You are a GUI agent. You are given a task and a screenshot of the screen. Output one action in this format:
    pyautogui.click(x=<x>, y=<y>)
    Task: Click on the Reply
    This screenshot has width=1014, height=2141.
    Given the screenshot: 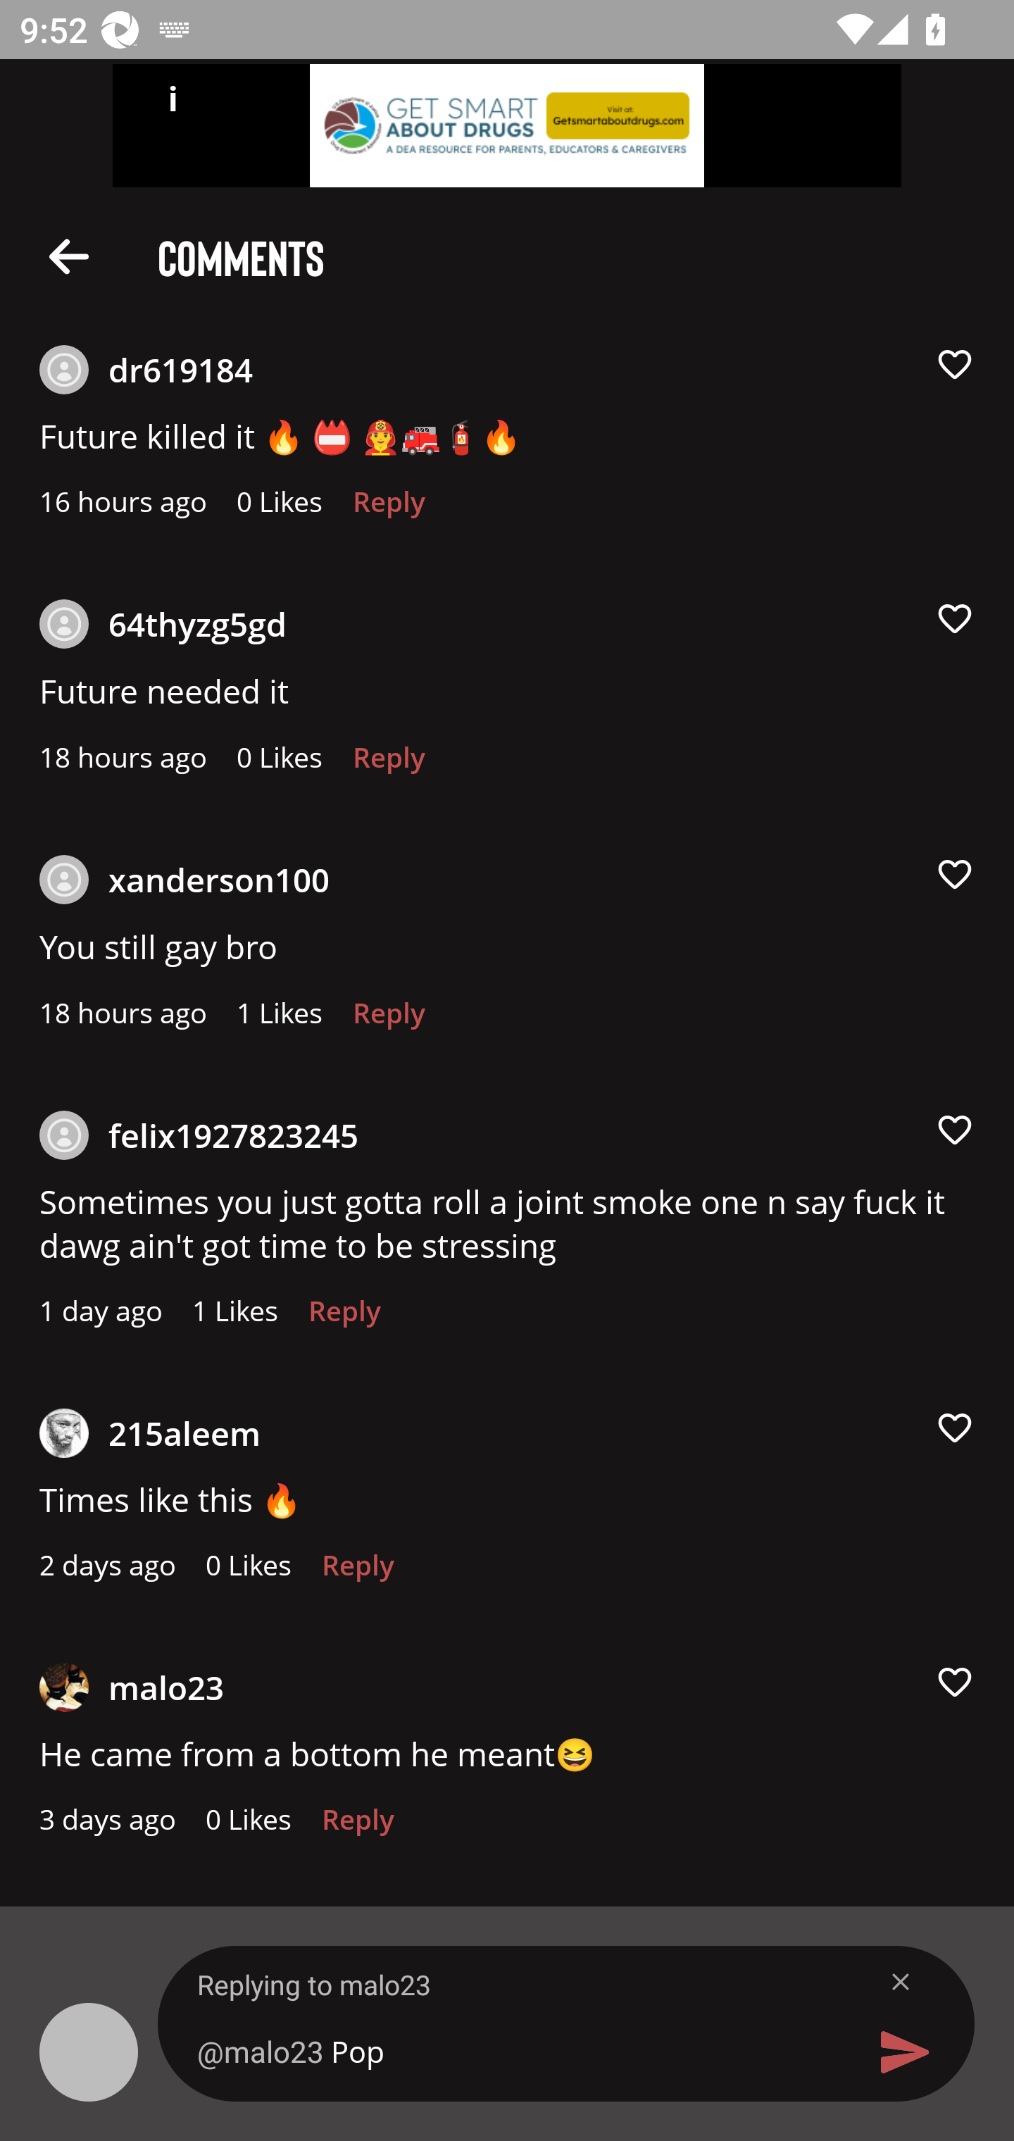 What is the action you would take?
    pyautogui.click(x=389, y=764)
    